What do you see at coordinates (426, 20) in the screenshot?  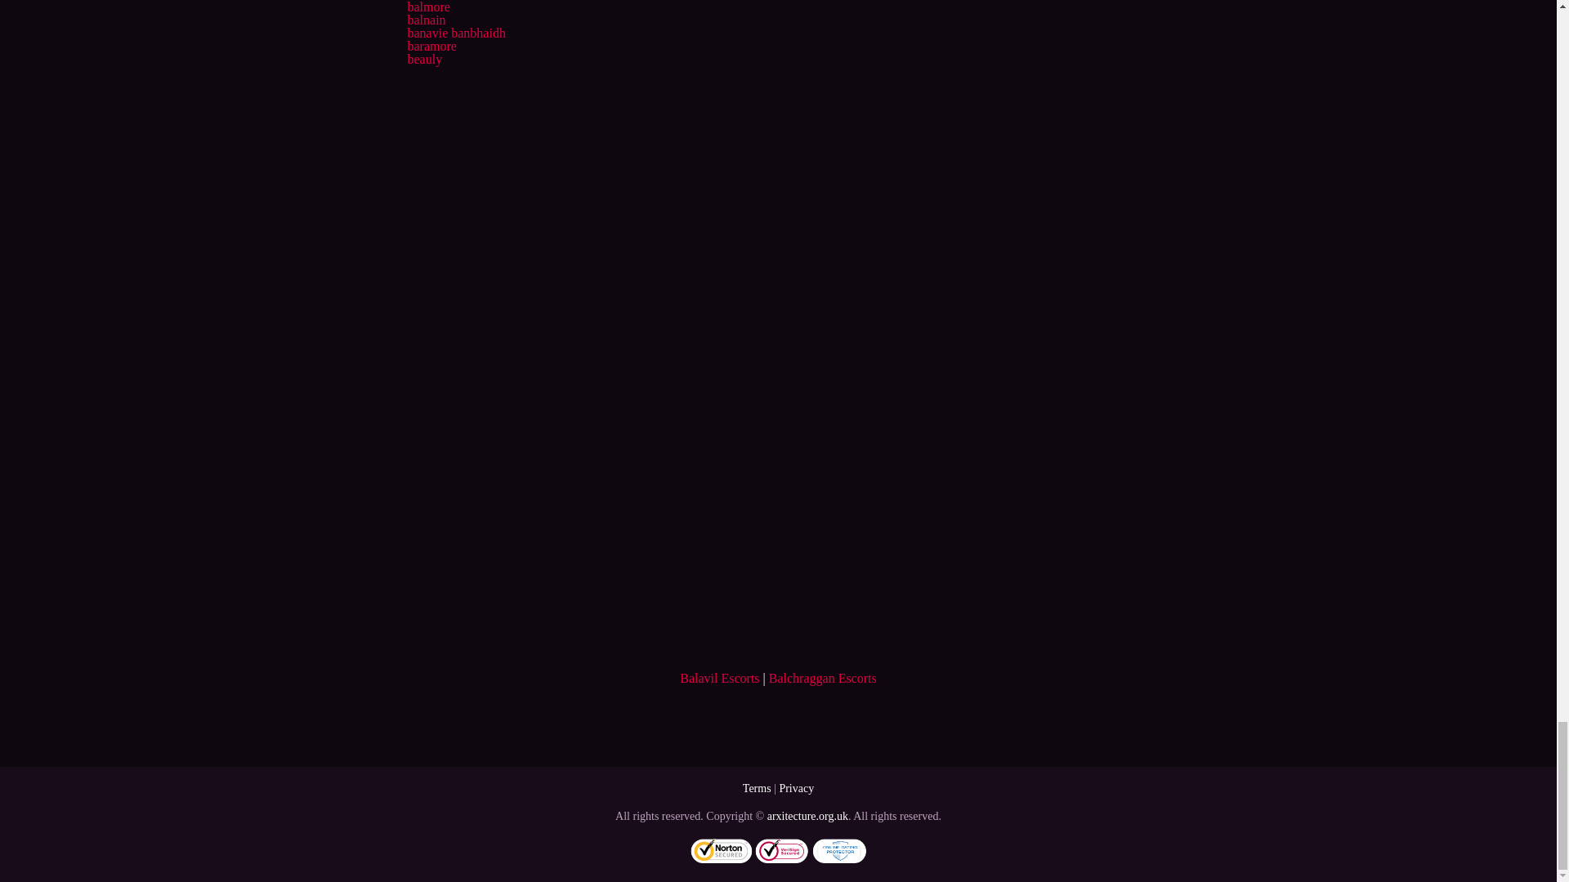 I see `balnain` at bounding box center [426, 20].